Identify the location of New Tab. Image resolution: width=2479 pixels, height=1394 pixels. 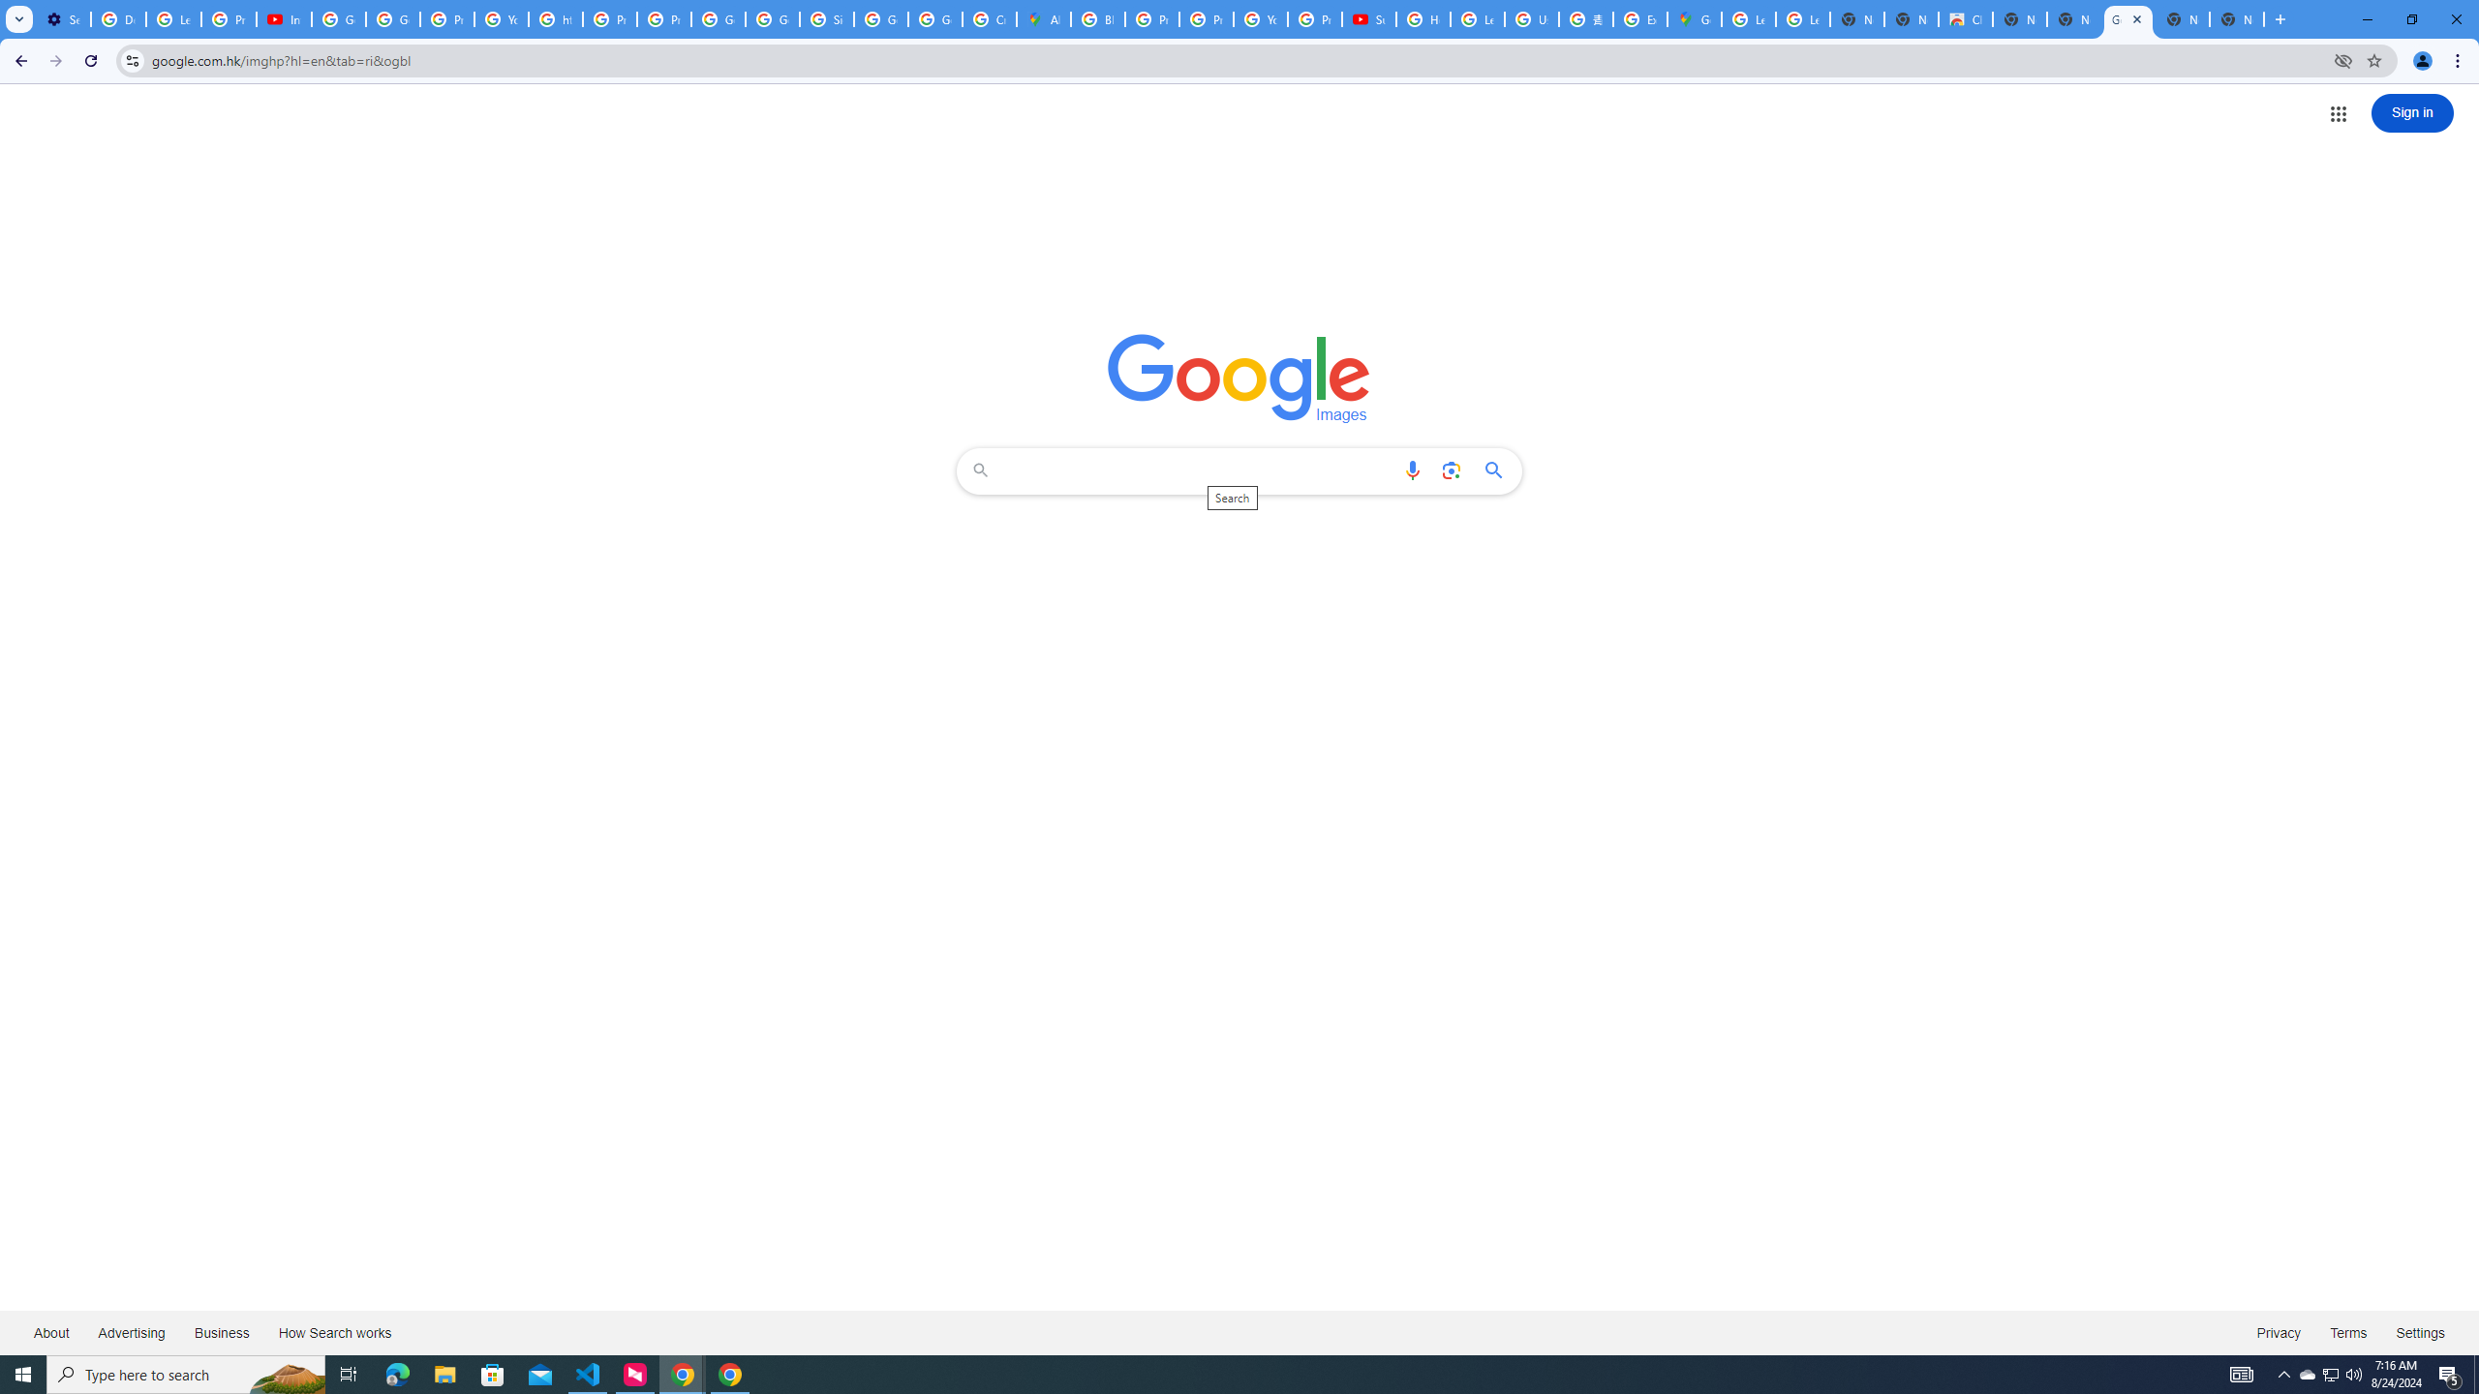
(2237, 19).